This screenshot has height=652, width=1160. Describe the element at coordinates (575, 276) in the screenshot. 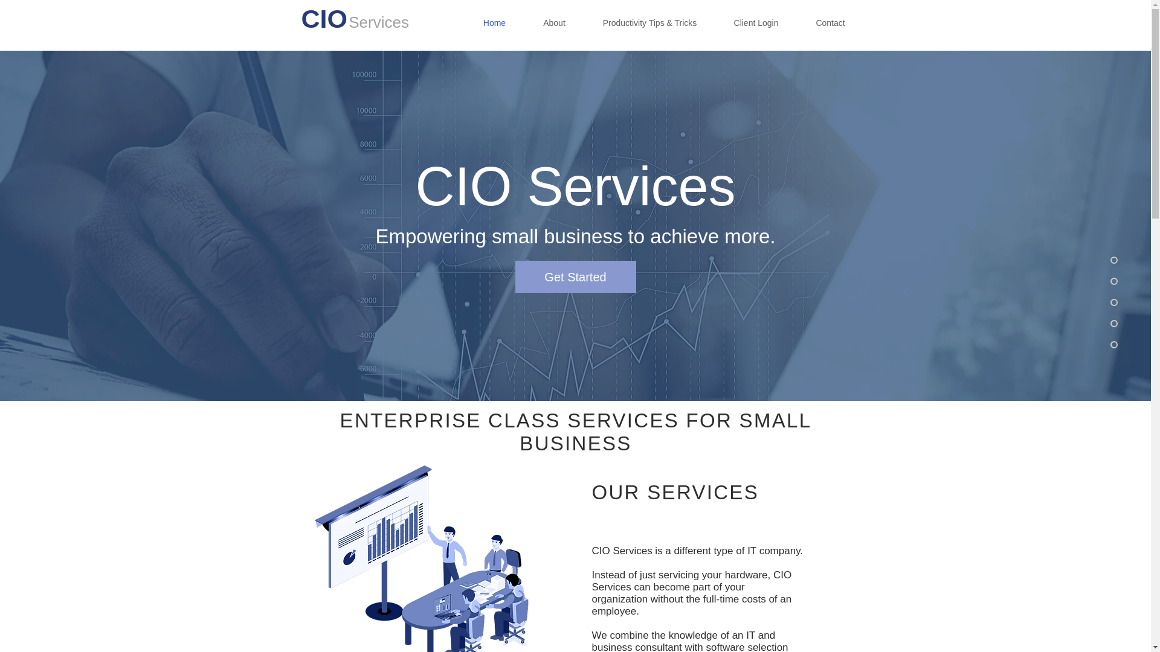

I see `Get Started` at that location.